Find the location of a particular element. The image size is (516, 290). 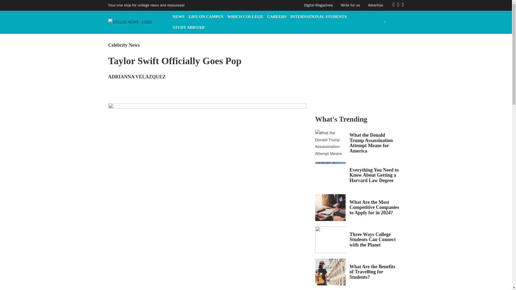

NEWS is located at coordinates (178, 17).